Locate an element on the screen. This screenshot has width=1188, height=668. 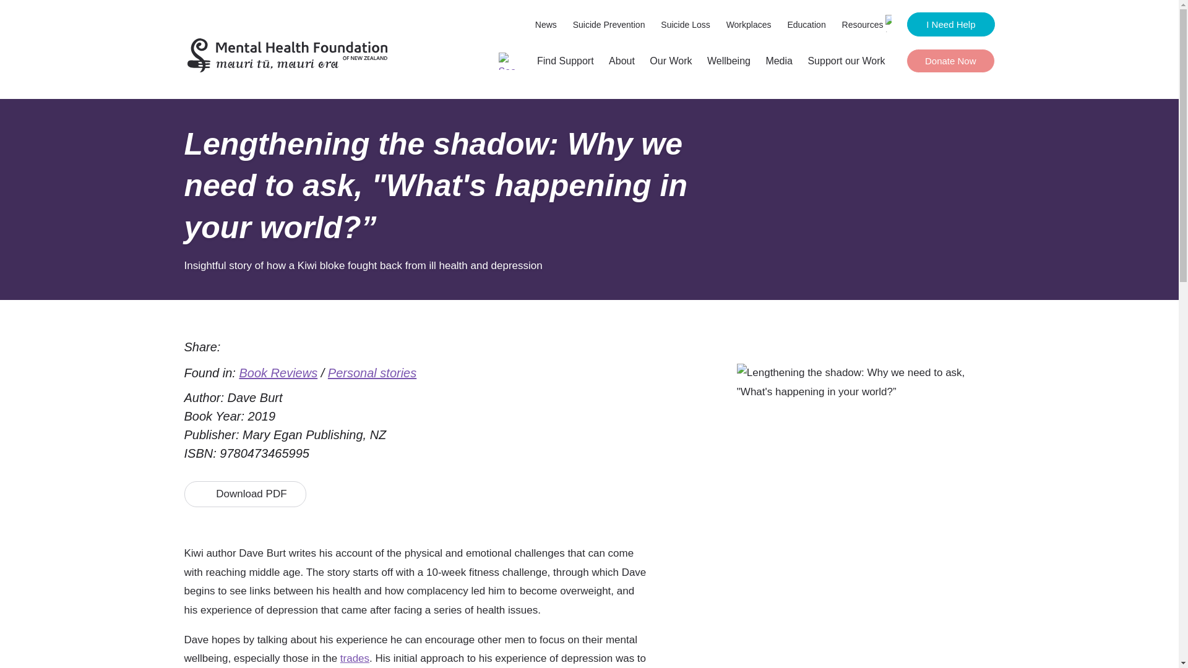
Education is located at coordinates (806, 25).